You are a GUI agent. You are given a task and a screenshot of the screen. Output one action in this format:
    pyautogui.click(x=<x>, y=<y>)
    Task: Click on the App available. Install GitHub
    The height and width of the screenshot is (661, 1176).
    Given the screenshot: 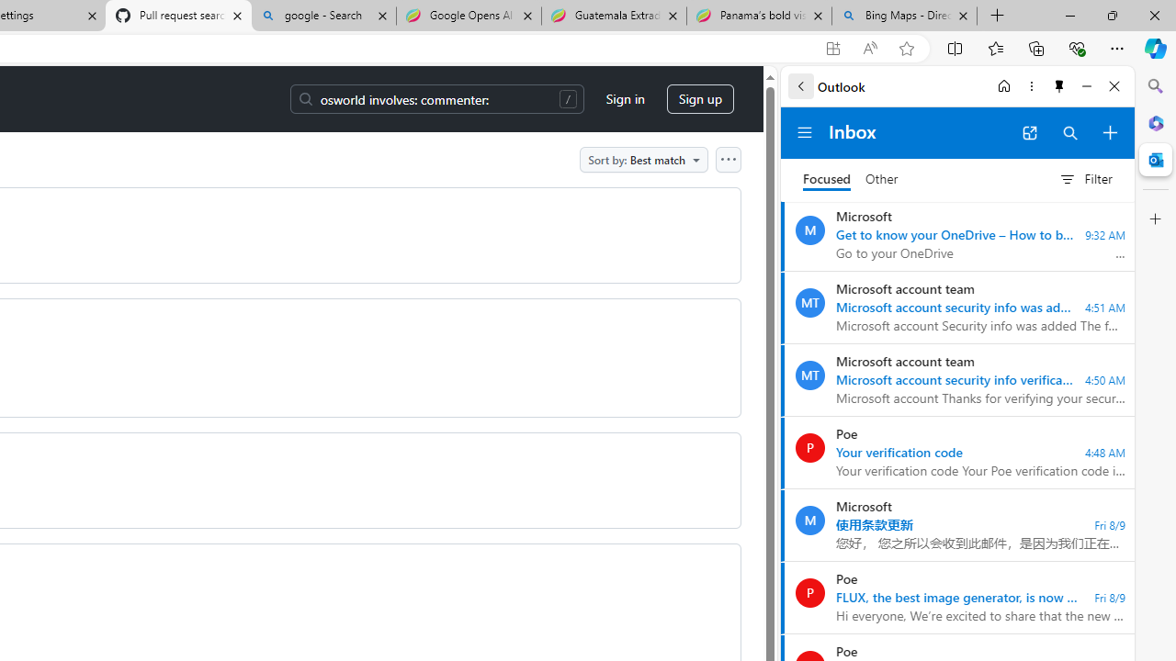 What is the action you would take?
    pyautogui.click(x=832, y=49)
    